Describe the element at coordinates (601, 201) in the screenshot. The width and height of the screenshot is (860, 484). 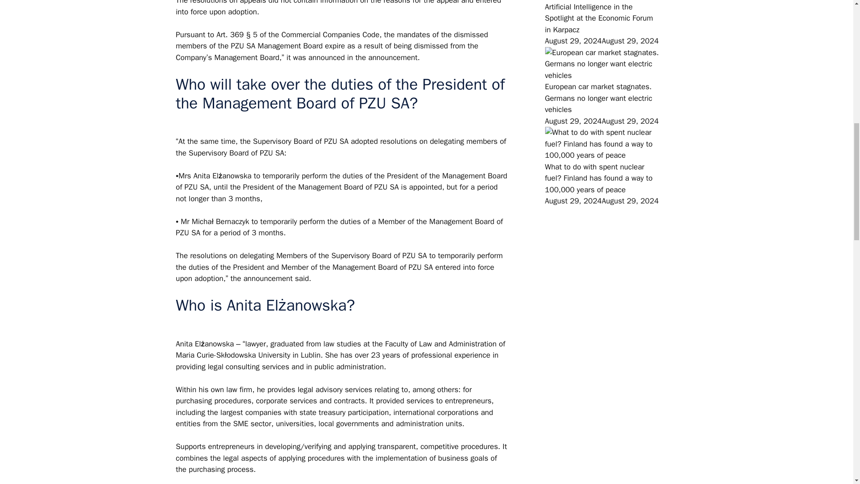
I see `August 29, 2024August 29, 2024` at that location.